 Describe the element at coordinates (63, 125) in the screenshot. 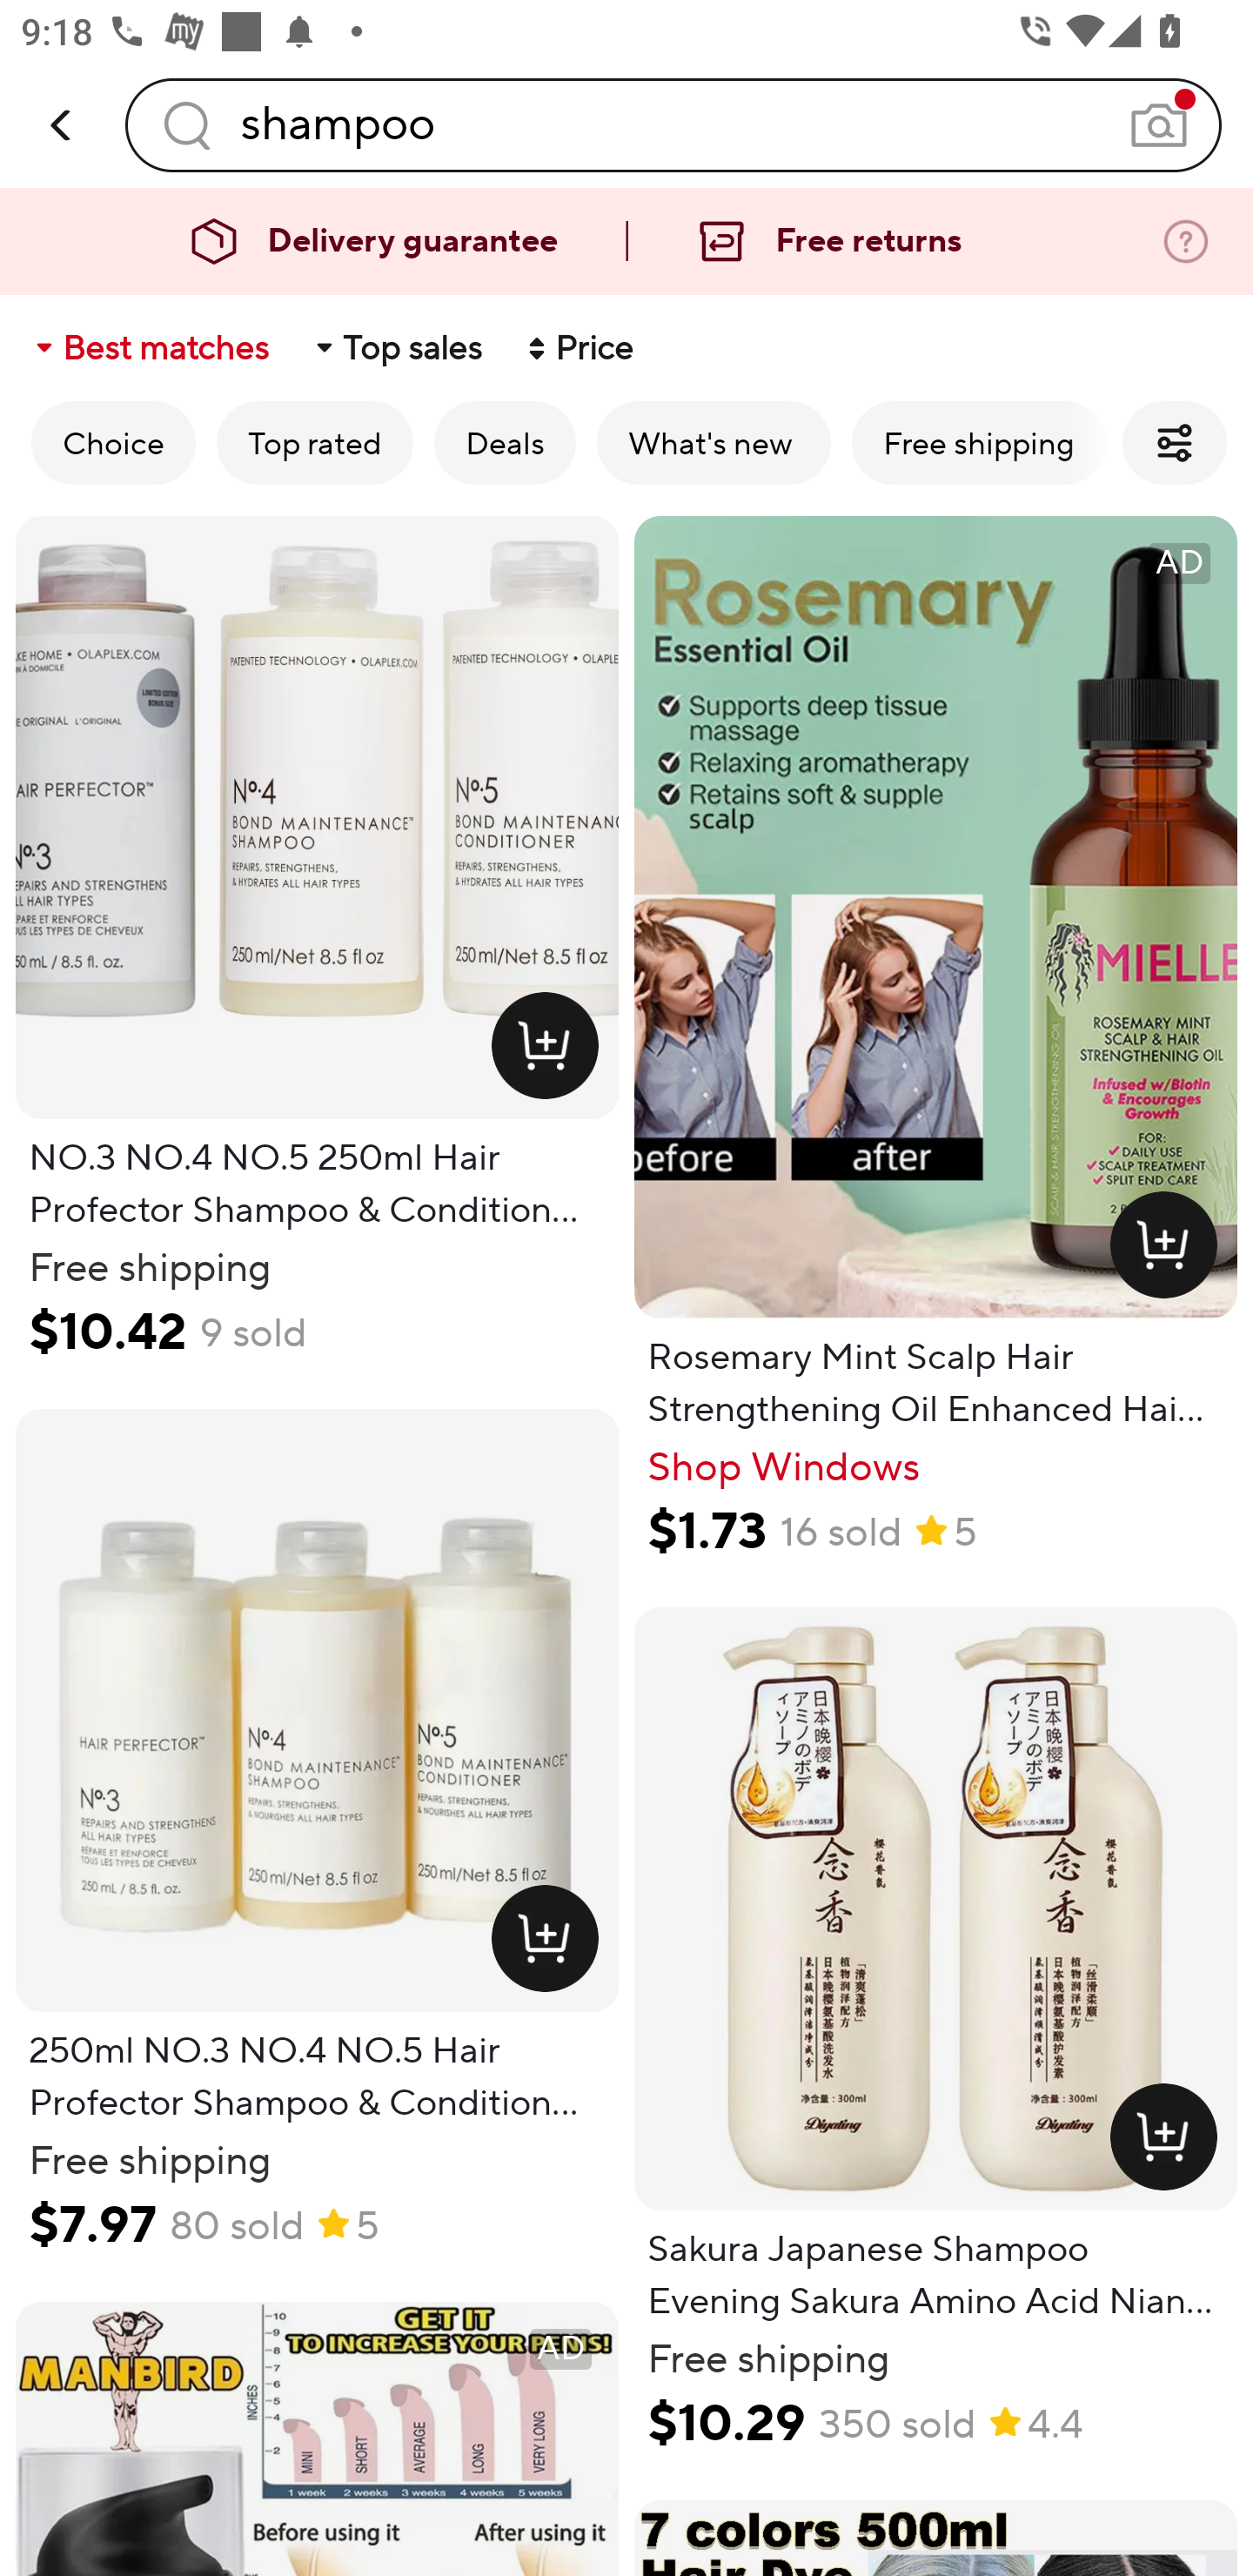

I see `back` at that location.